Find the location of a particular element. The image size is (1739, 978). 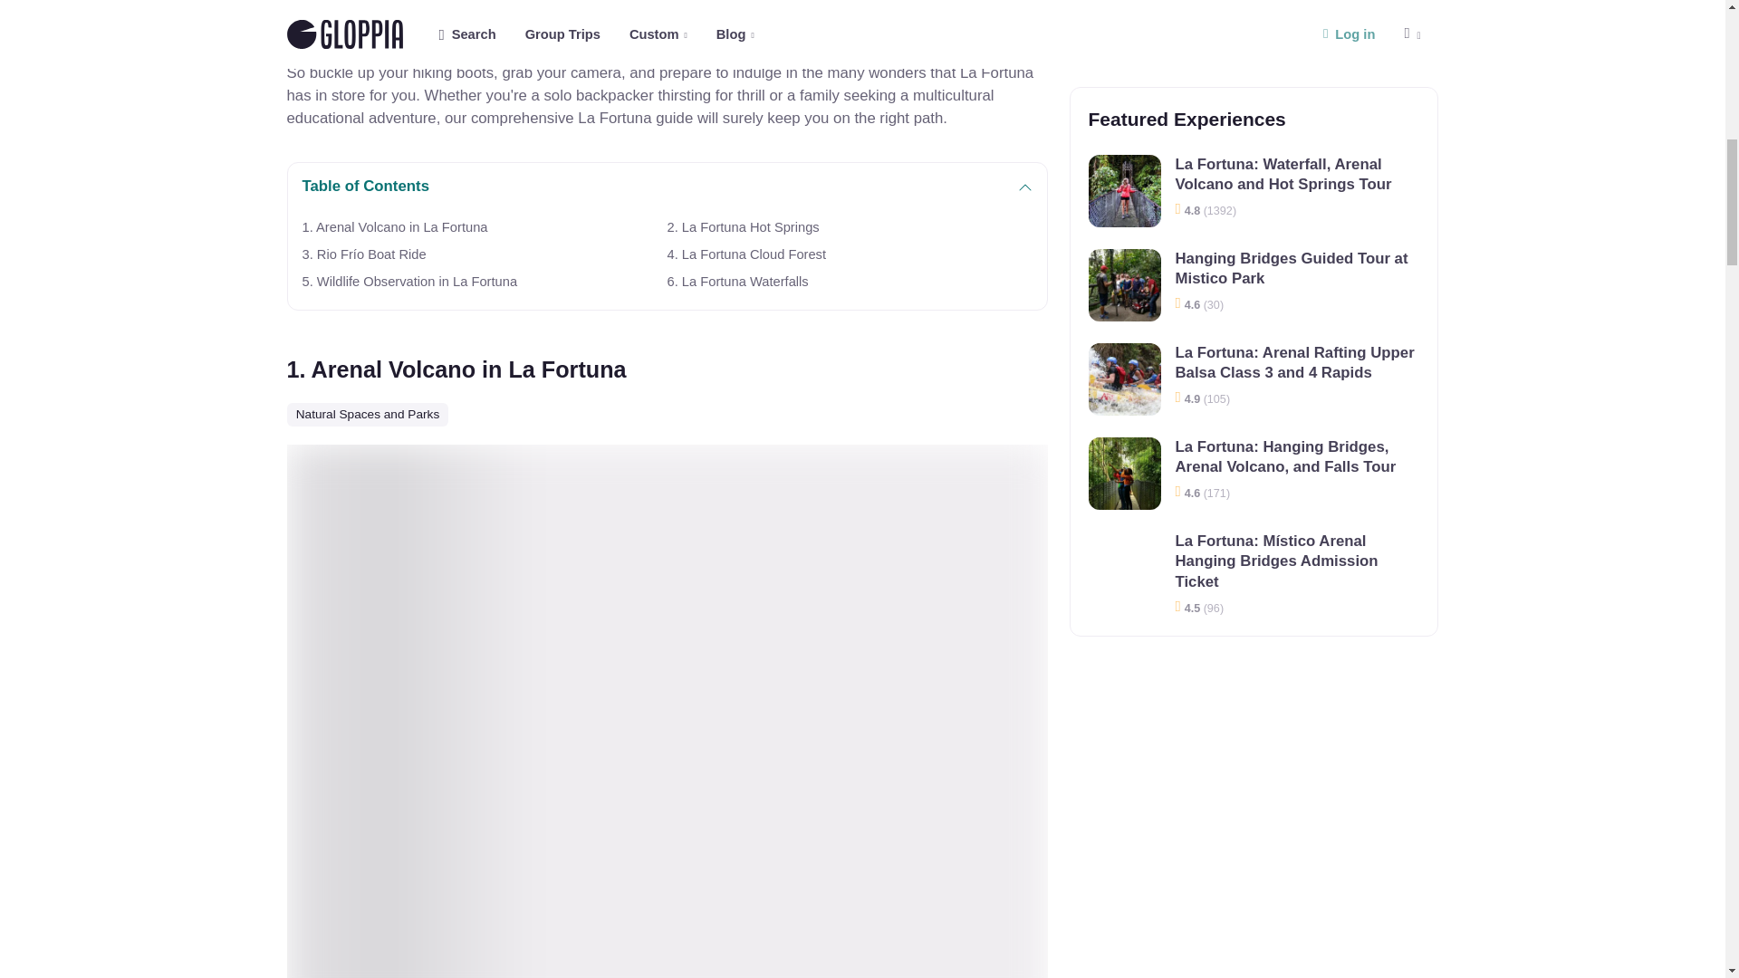

1. Arenal Volcano in La Fortuna is located at coordinates (485, 226).